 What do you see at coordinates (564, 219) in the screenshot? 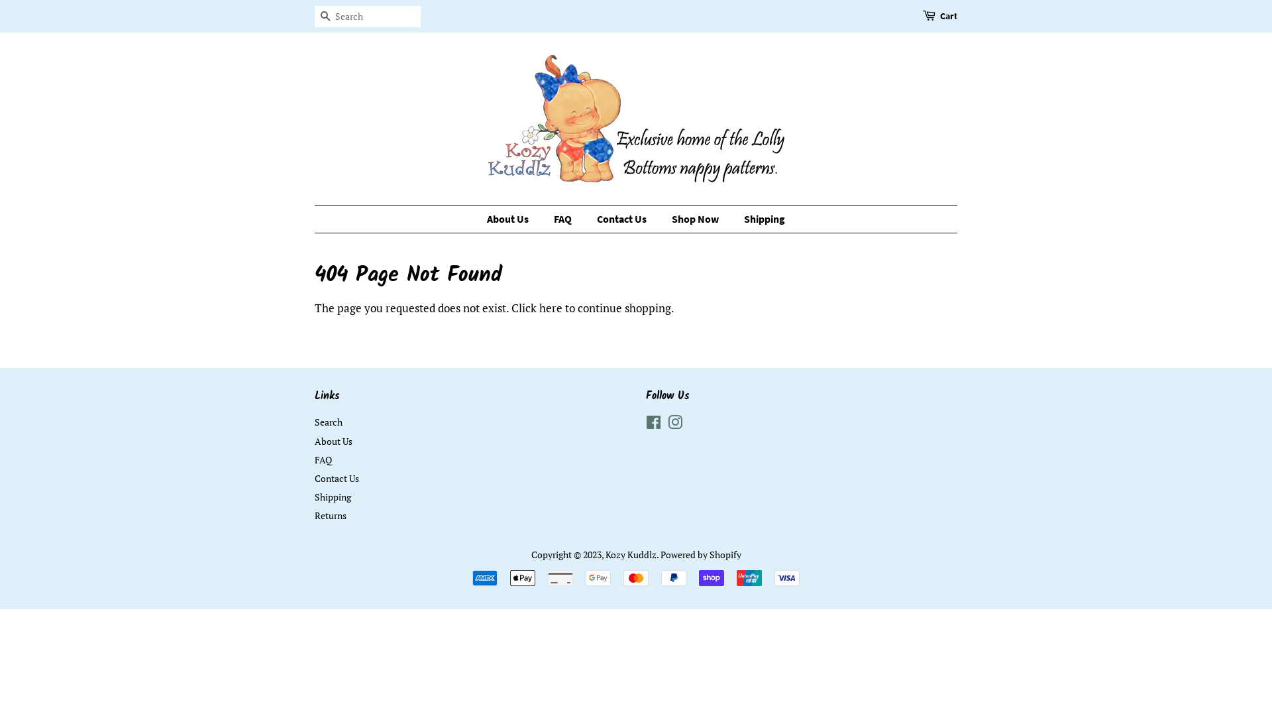
I see `FAQ` at bounding box center [564, 219].